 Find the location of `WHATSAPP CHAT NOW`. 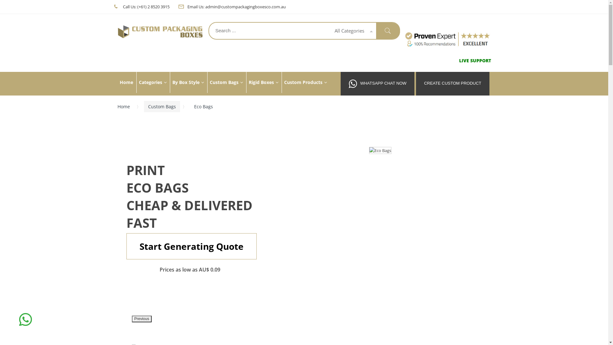

WHATSAPP CHAT NOW is located at coordinates (377, 84).